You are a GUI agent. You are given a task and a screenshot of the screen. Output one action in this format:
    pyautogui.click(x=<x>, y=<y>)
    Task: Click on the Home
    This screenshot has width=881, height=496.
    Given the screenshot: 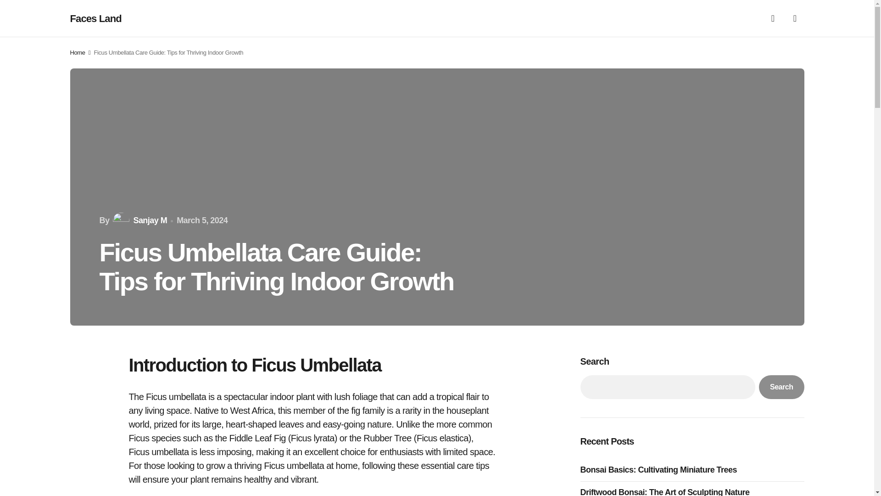 What is the action you would take?
    pyautogui.click(x=77, y=52)
    